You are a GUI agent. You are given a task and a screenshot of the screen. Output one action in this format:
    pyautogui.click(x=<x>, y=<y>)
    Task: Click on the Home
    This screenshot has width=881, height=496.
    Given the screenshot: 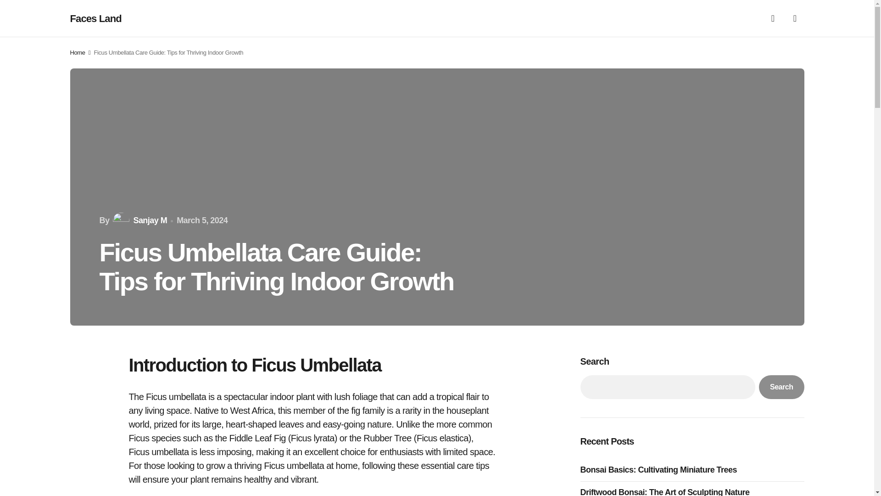 What is the action you would take?
    pyautogui.click(x=77, y=52)
    